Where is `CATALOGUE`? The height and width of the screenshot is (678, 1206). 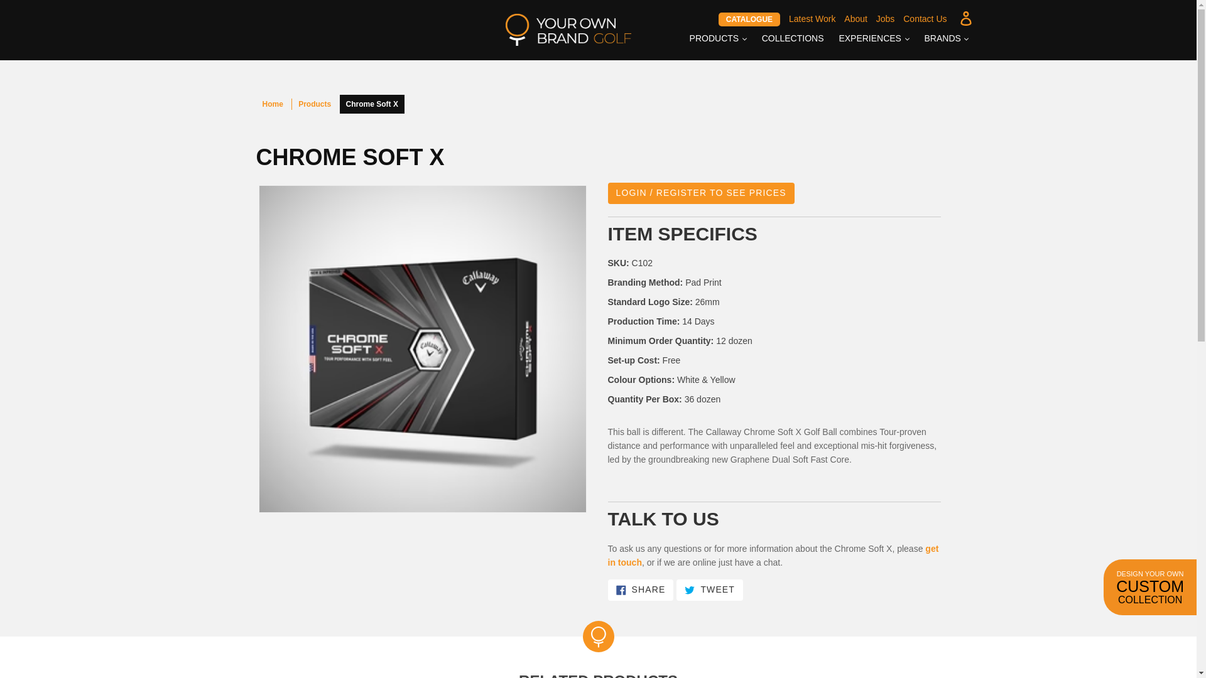 CATALOGUE is located at coordinates (749, 19).